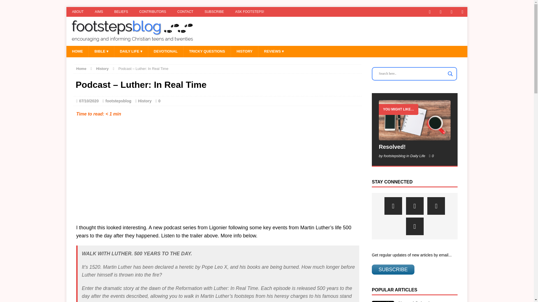 The height and width of the screenshot is (302, 538). What do you see at coordinates (185, 12) in the screenshot?
I see `CONTACT` at bounding box center [185, 12].